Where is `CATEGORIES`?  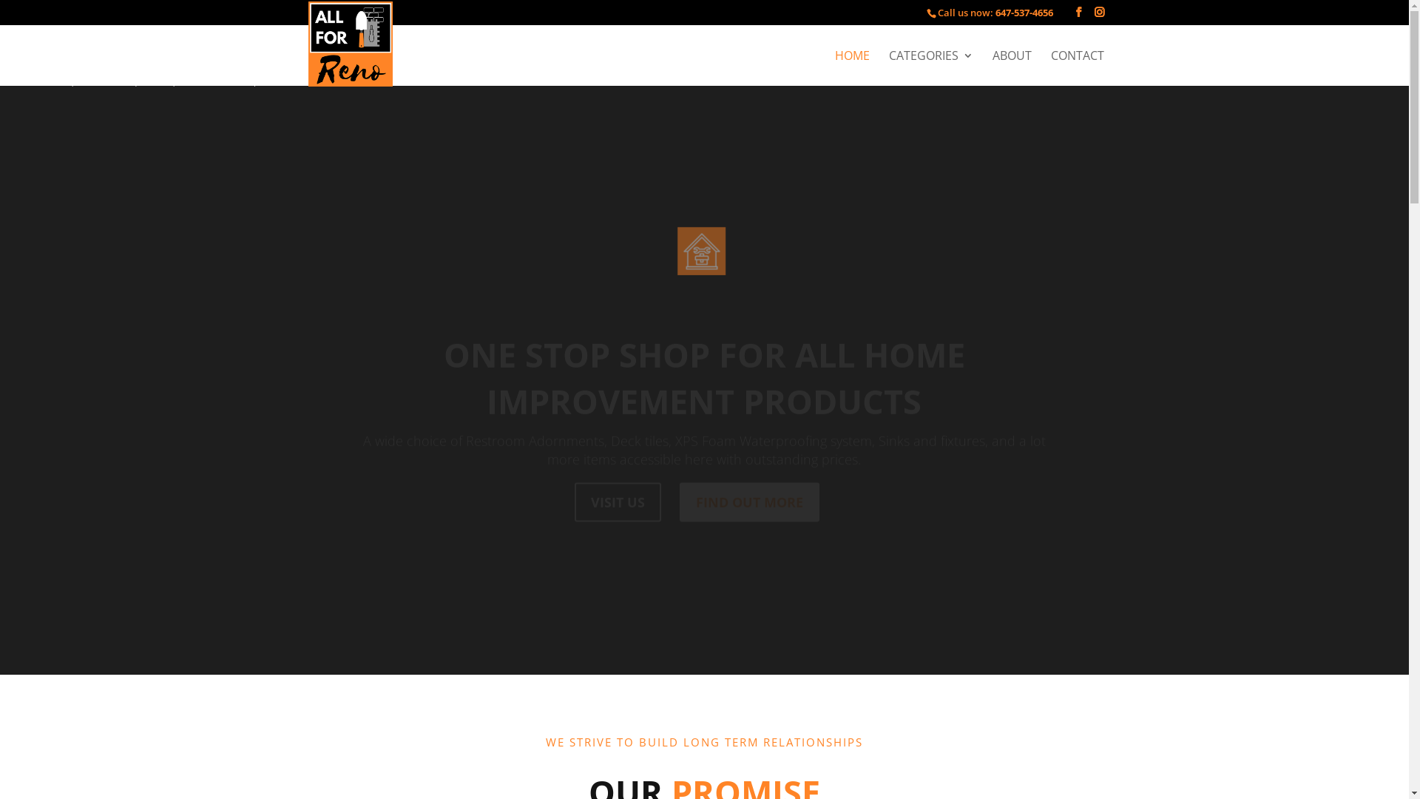
CATEGORIES is located at coordinates (931, 68).